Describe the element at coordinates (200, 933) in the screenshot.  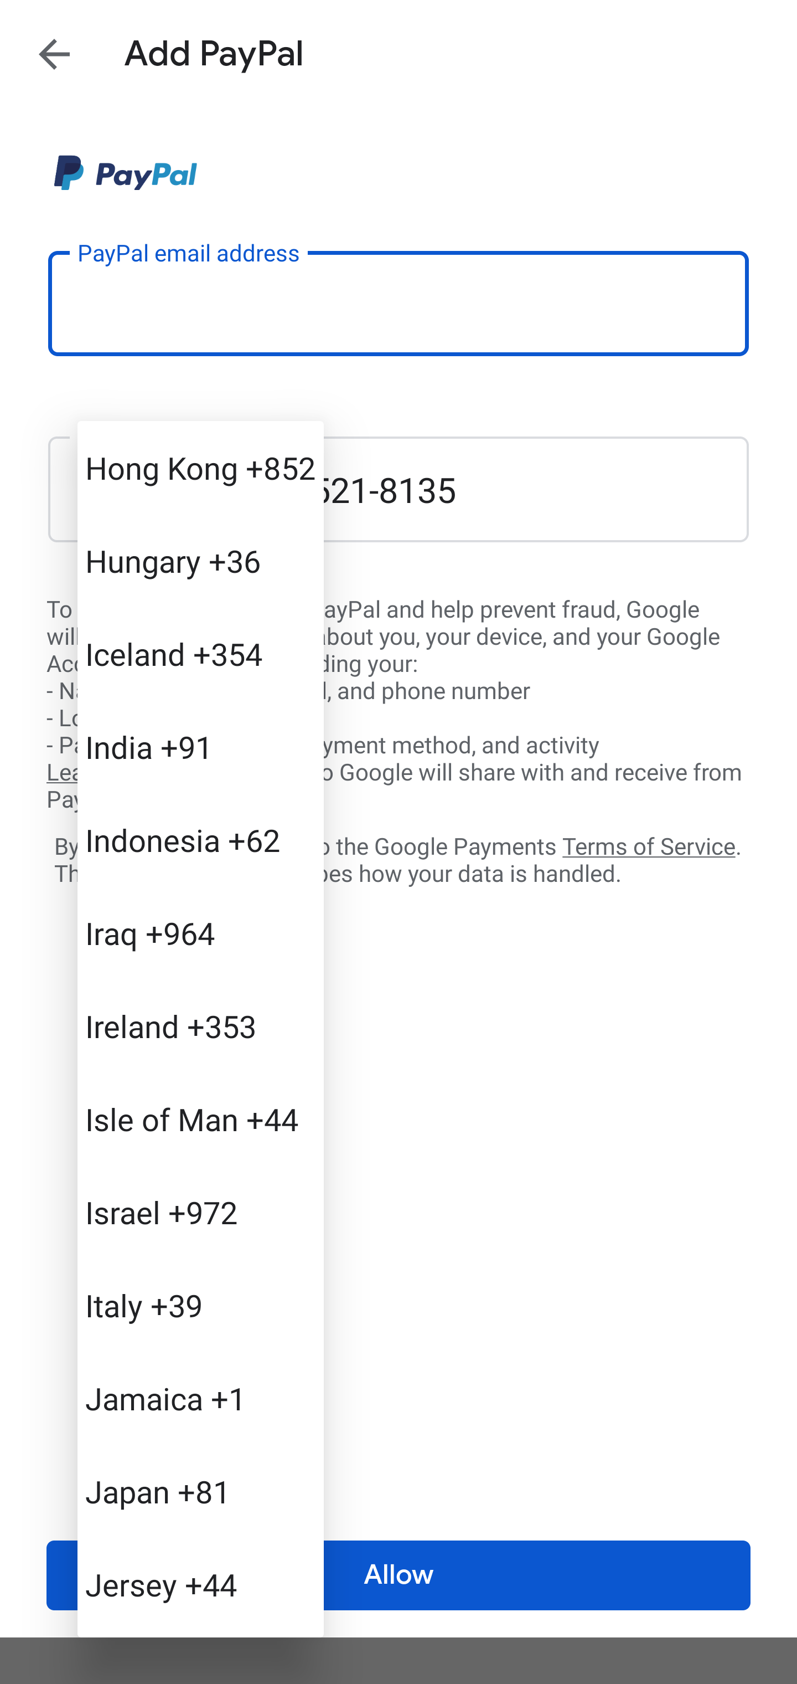
I see `Iraq +964` at that location.